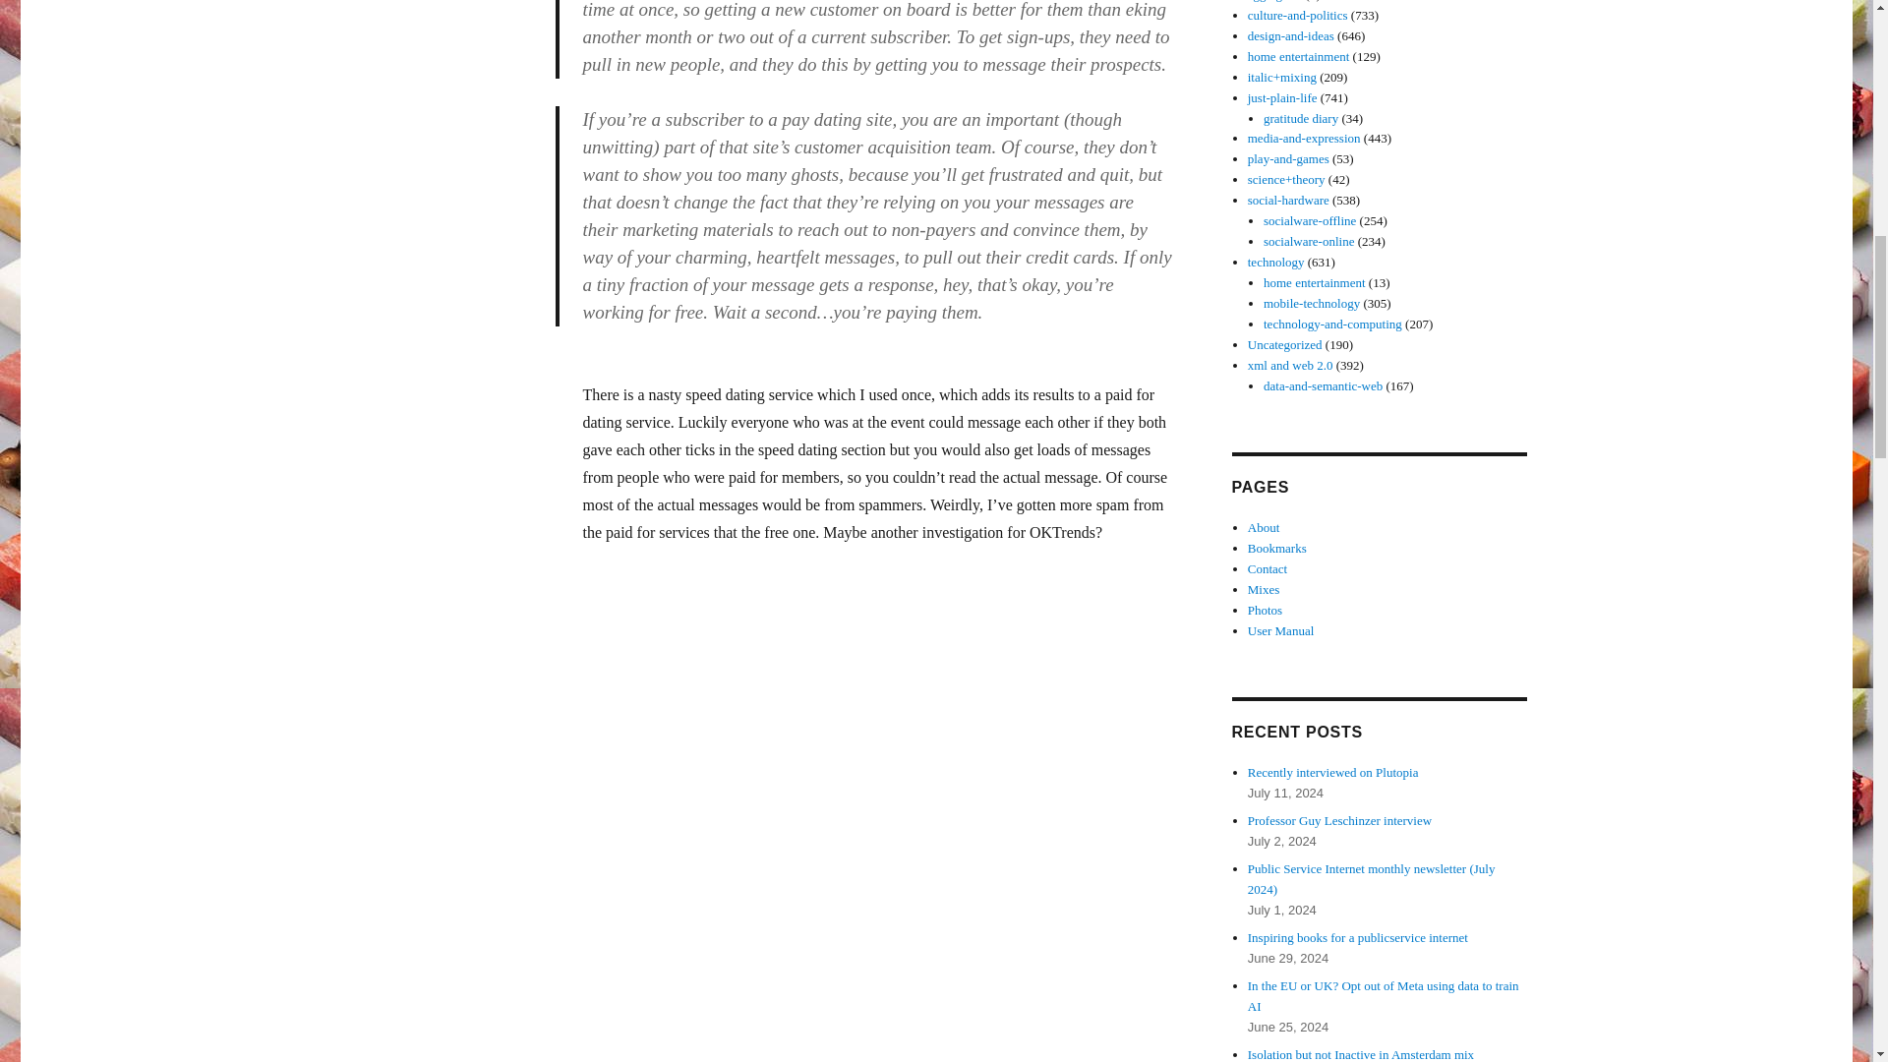 Image resolution: width=1888 pixels, height=1062 pixels. What do you see at coordinates (1300, 118) in the screenshot?
I see `gratitude diary` at bounding box center [1300, 118].